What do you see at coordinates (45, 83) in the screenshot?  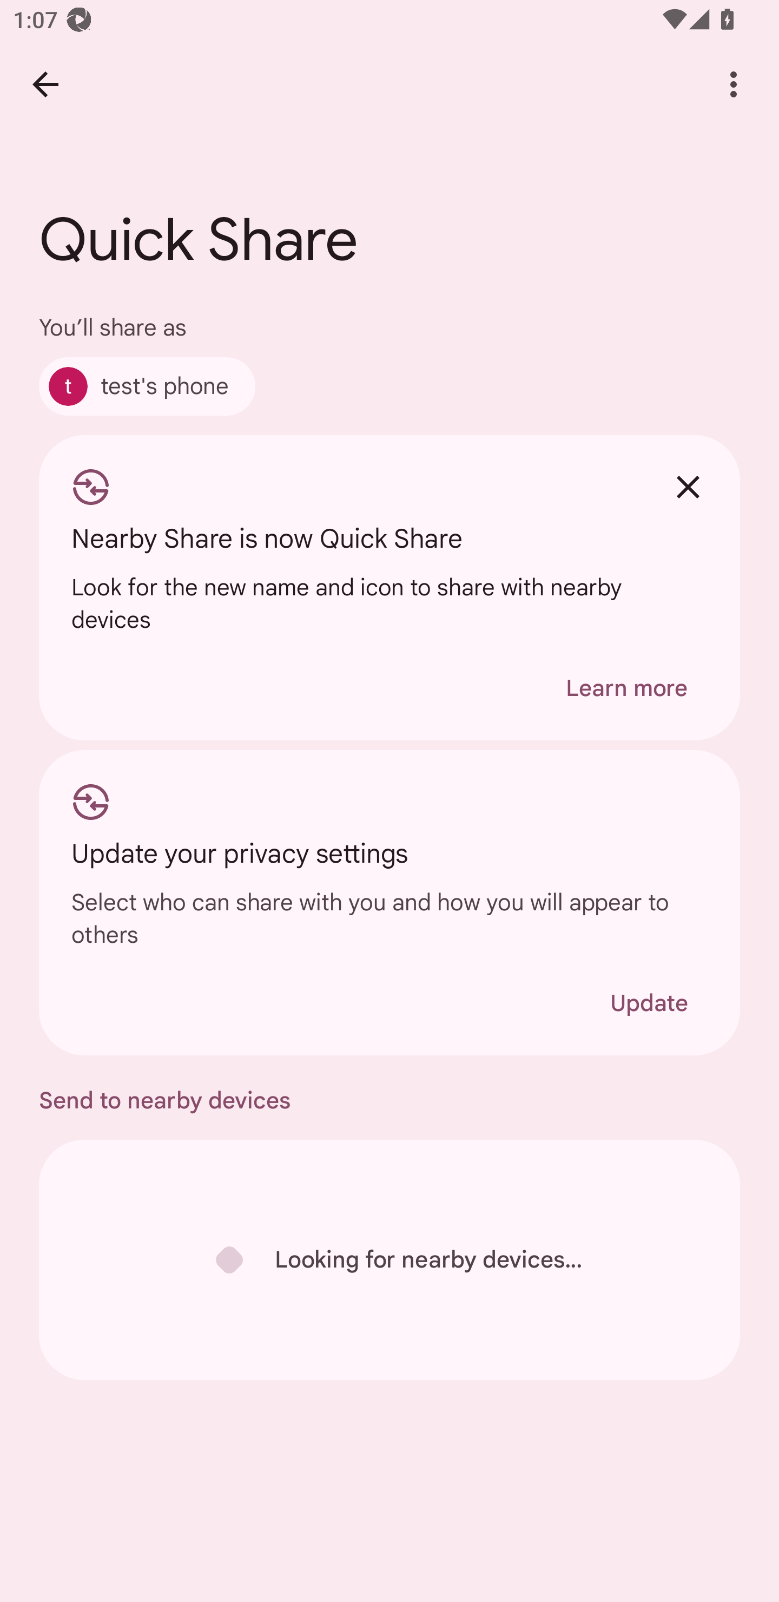 I see `Back` at bounding box center [45, 83].